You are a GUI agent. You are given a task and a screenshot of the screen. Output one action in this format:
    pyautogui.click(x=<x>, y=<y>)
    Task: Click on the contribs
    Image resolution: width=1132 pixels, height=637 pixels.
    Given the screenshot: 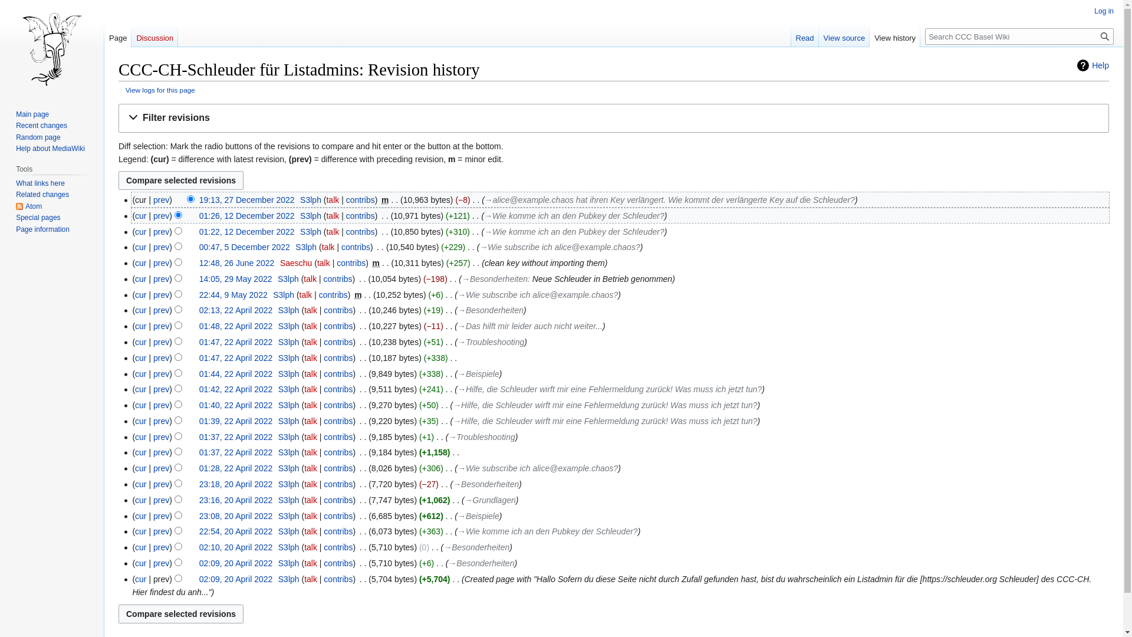 What is the action you would take?
    pyautogui.click(x=338, y=279)
    